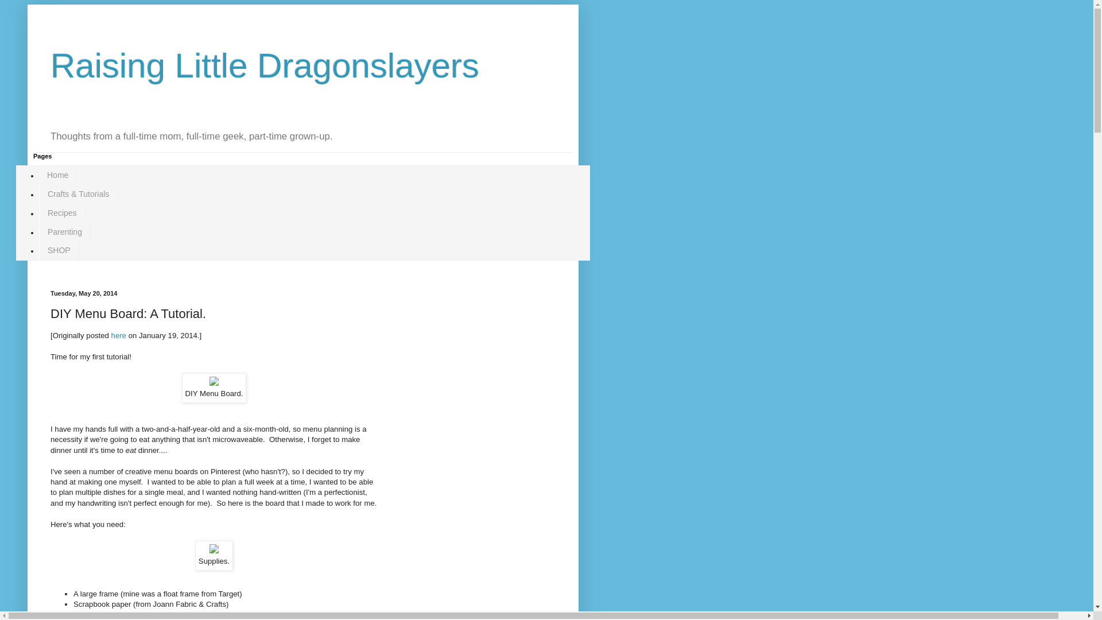 The height and width of the screenshot is (620, 1102). What do you see at coordinates (265, 65) in the screenshot?
I see `Raising Little Dragonslayers` at bounding box center [265, 65].